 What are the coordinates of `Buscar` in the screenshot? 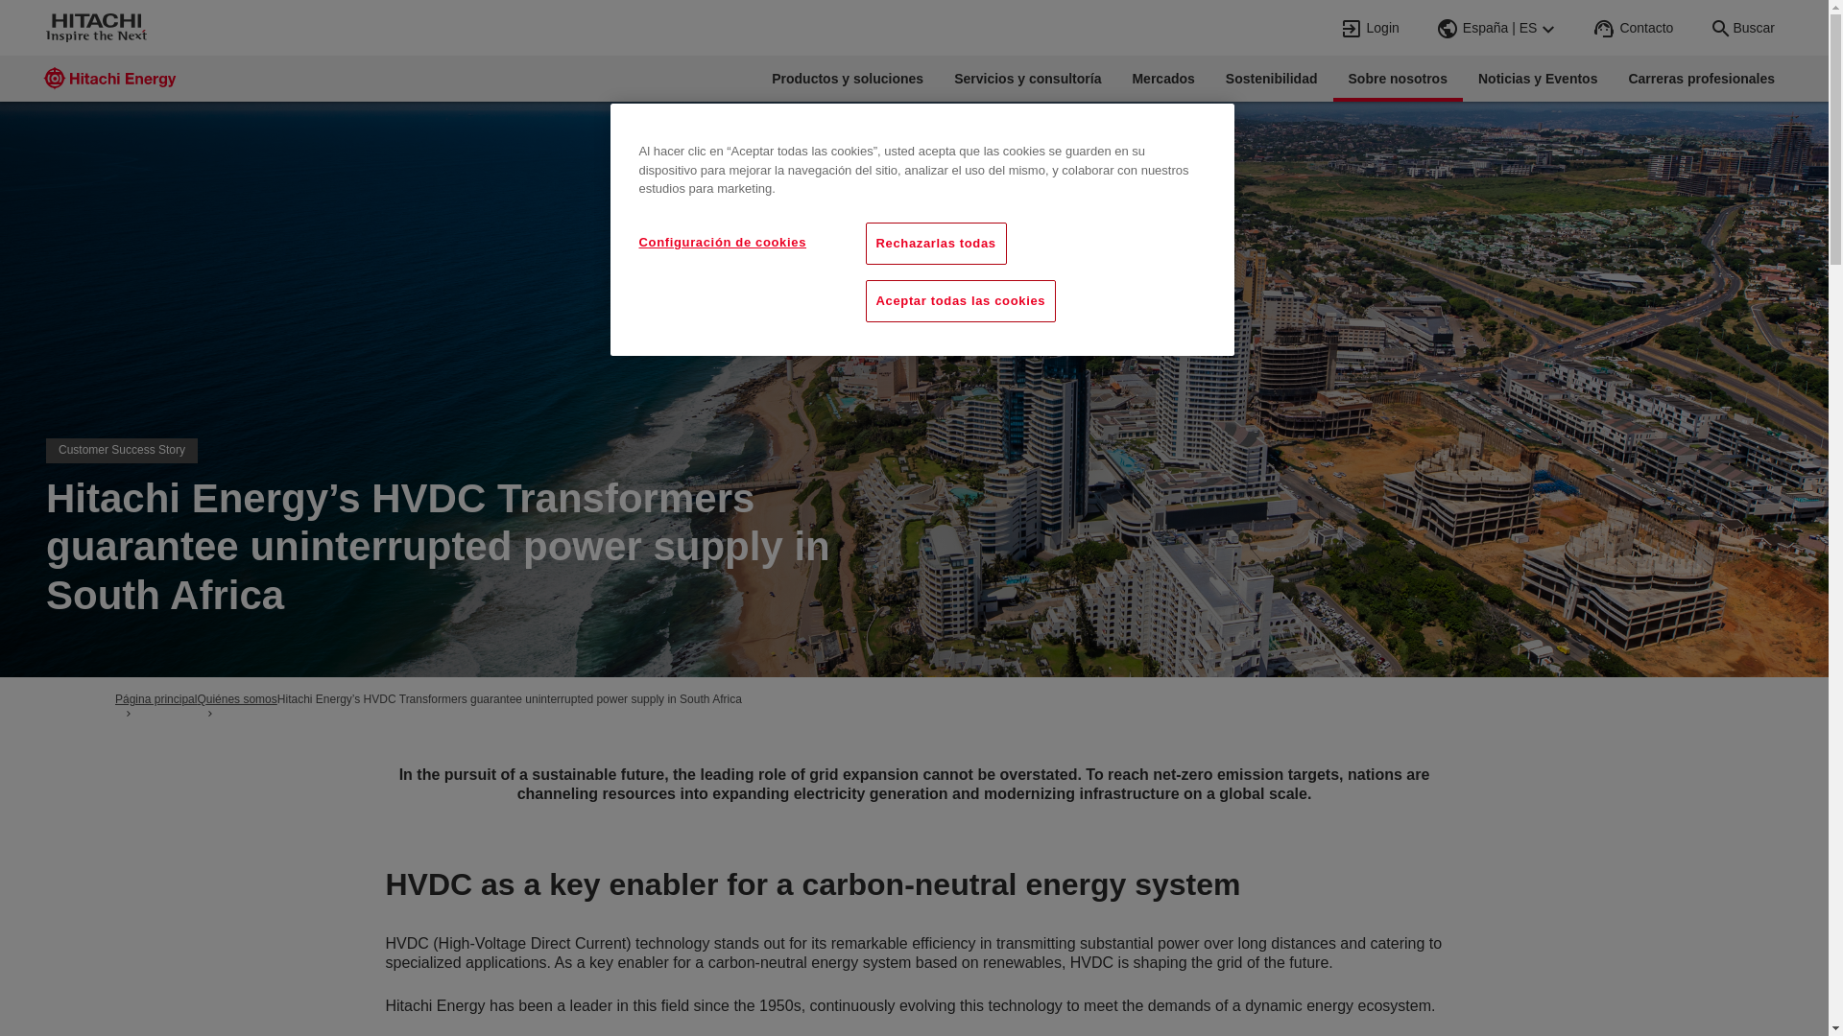 It's located at (1741, 28).